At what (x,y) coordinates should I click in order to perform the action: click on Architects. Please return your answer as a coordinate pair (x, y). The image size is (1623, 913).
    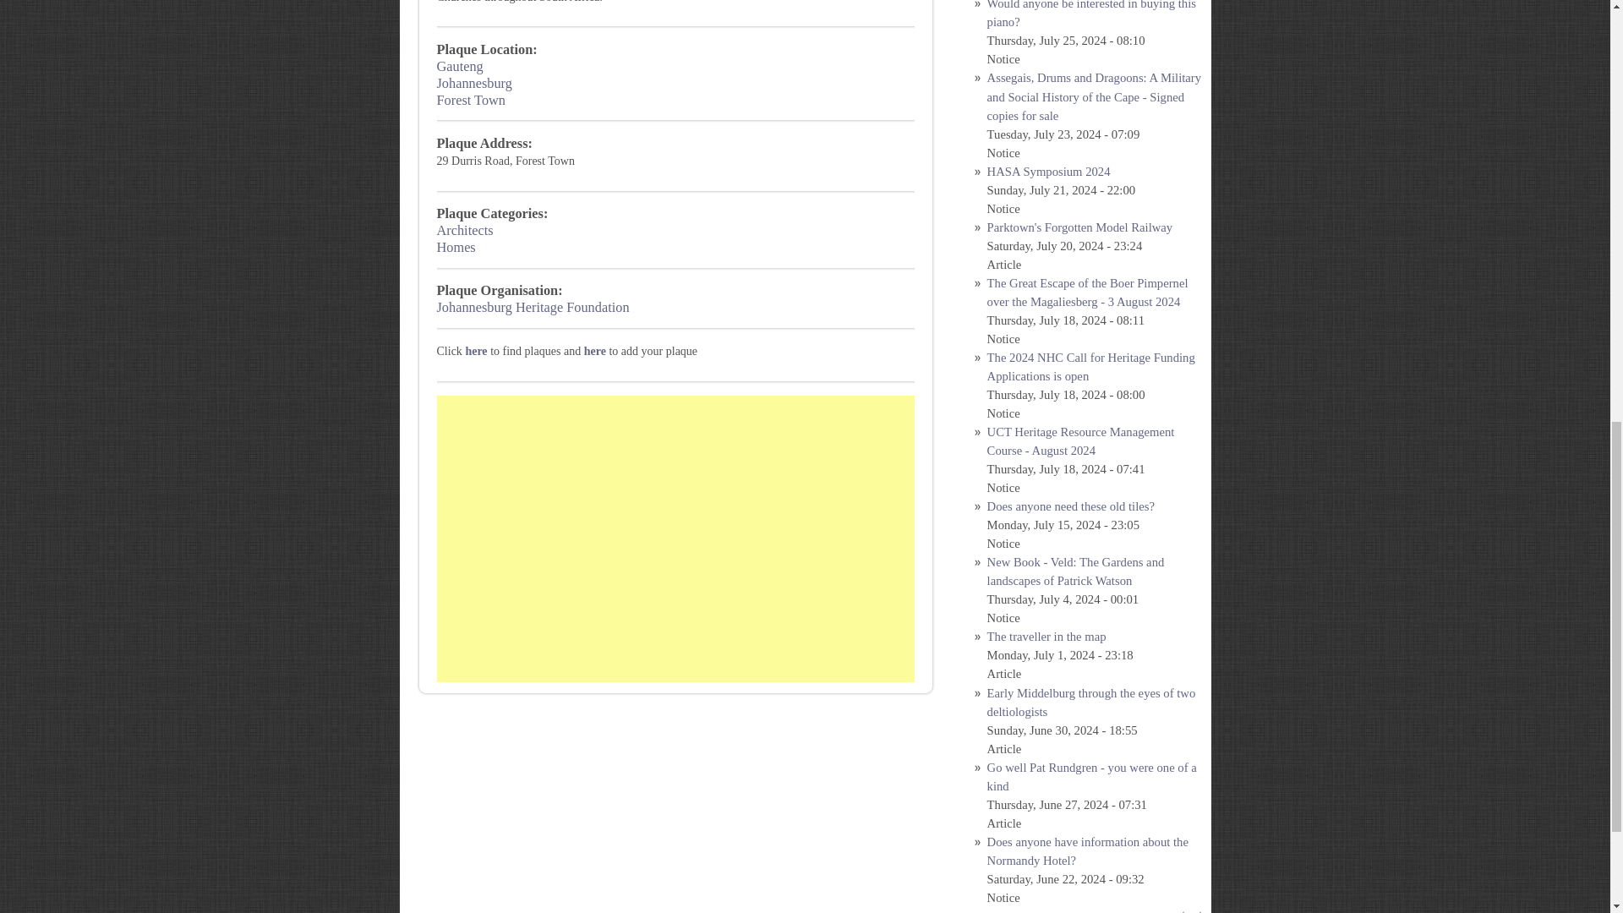
    Looking at the image, I should click on (465, 230).